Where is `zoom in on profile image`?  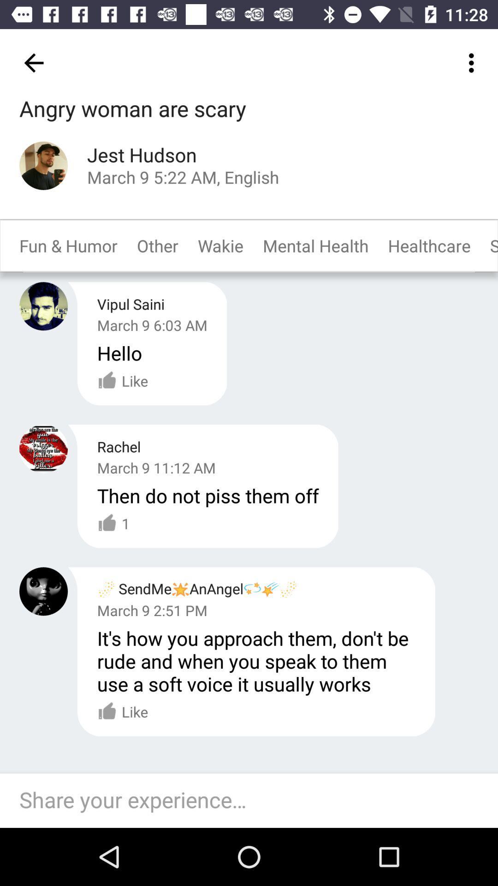
zoom in on profile image is located at coordinates (43, 165).